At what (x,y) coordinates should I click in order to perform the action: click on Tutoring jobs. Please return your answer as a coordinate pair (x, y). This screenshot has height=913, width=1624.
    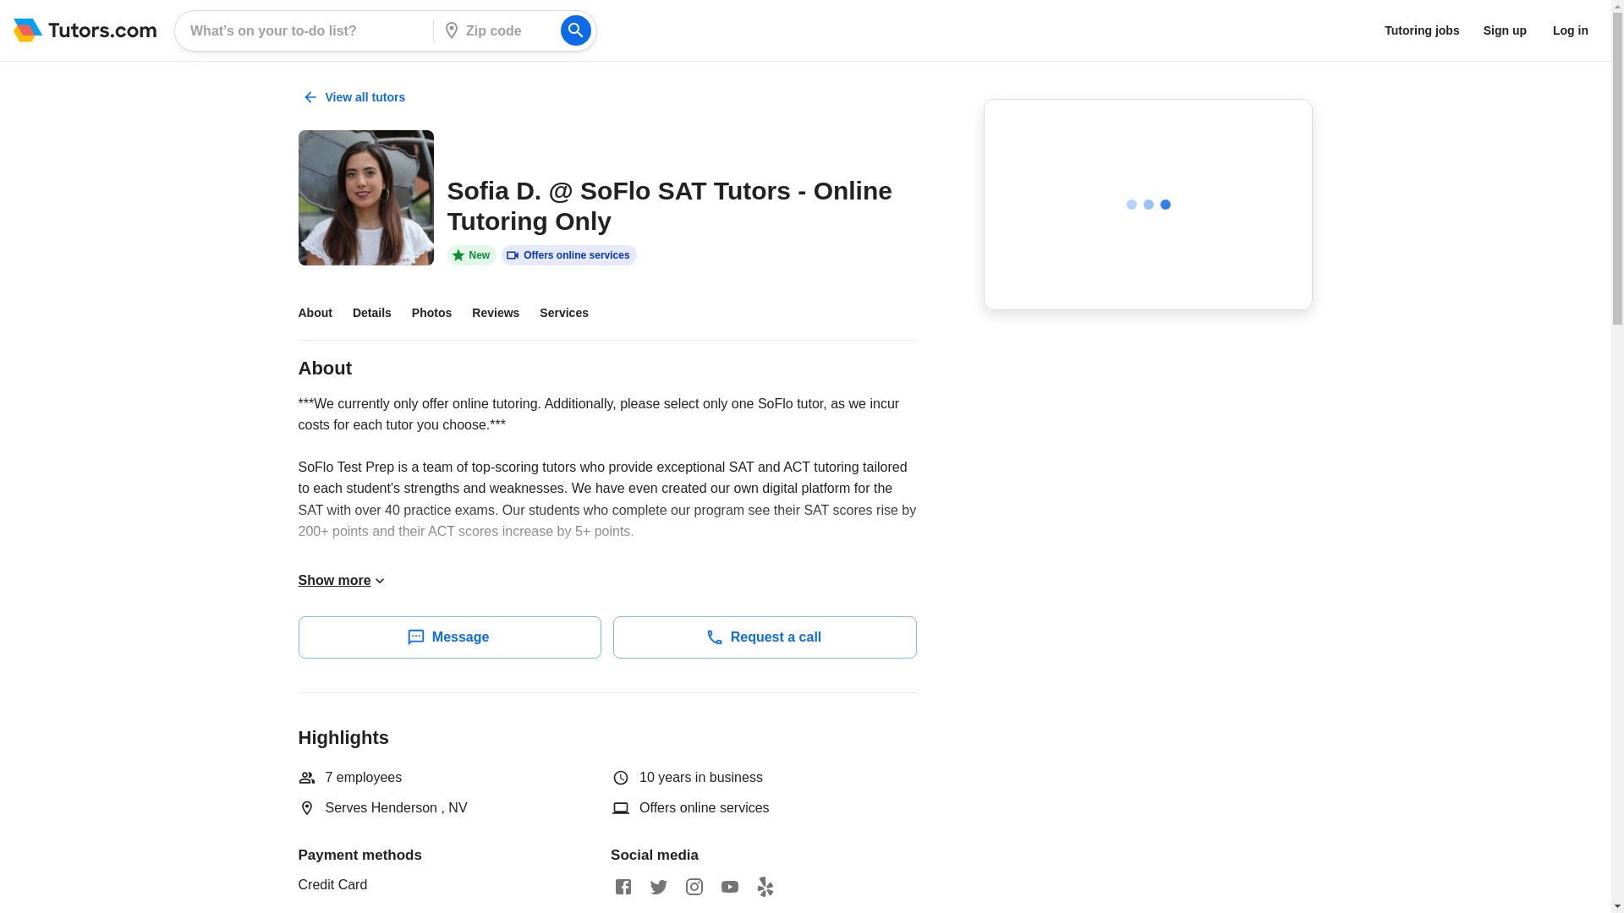
    Looking at the image, I should click on (1421, 30).